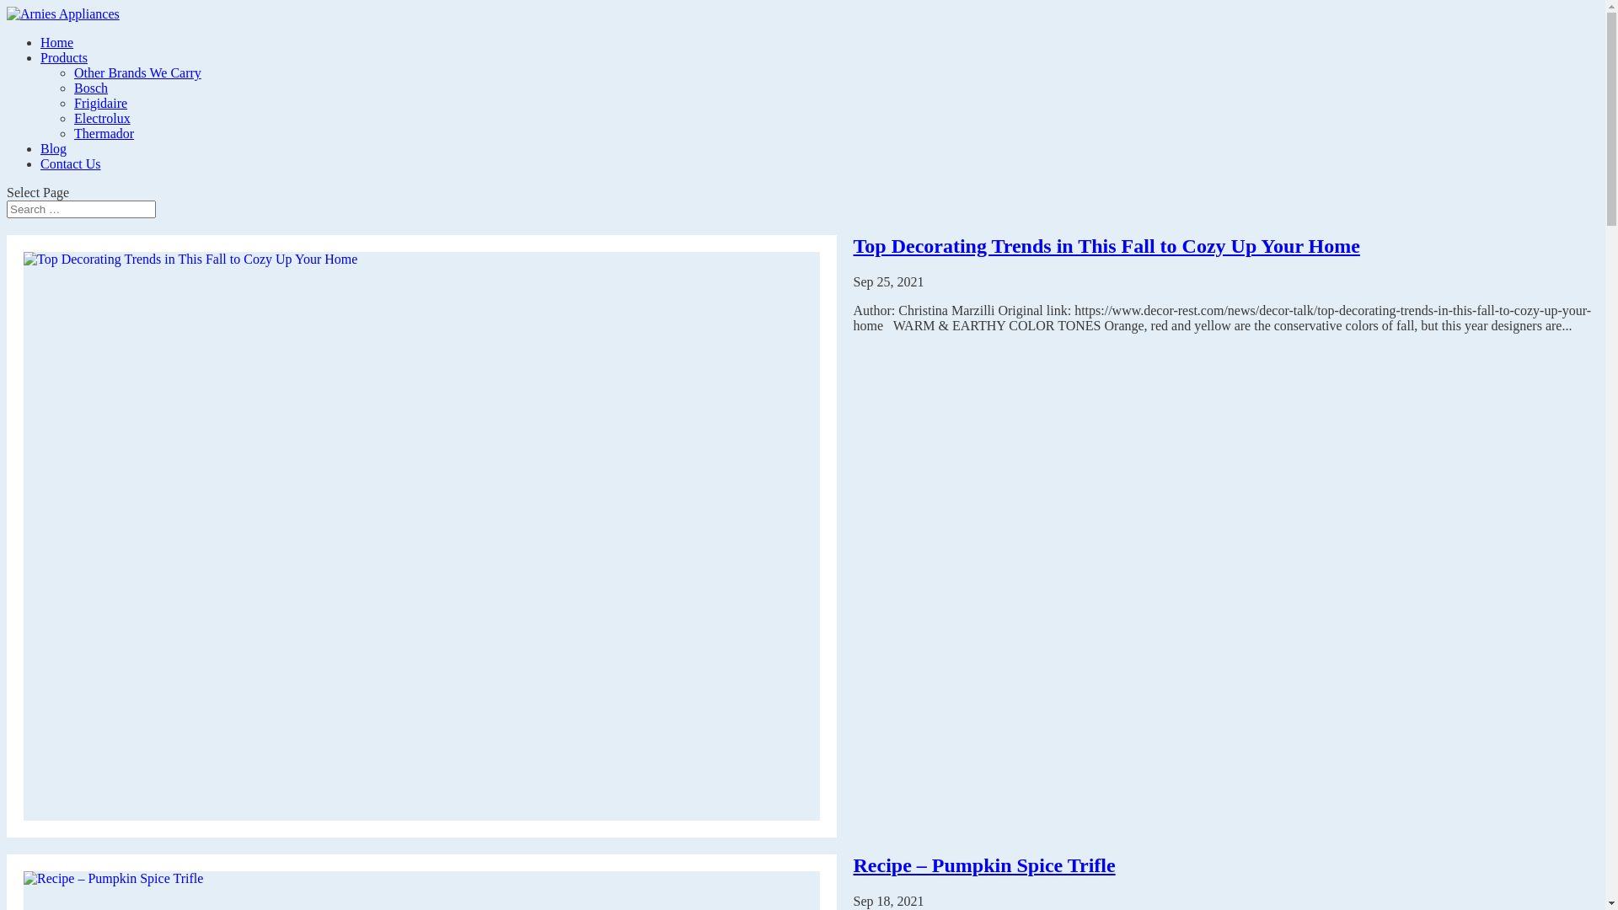  I want to click on Other Brands We Carry, so click(138, 72).